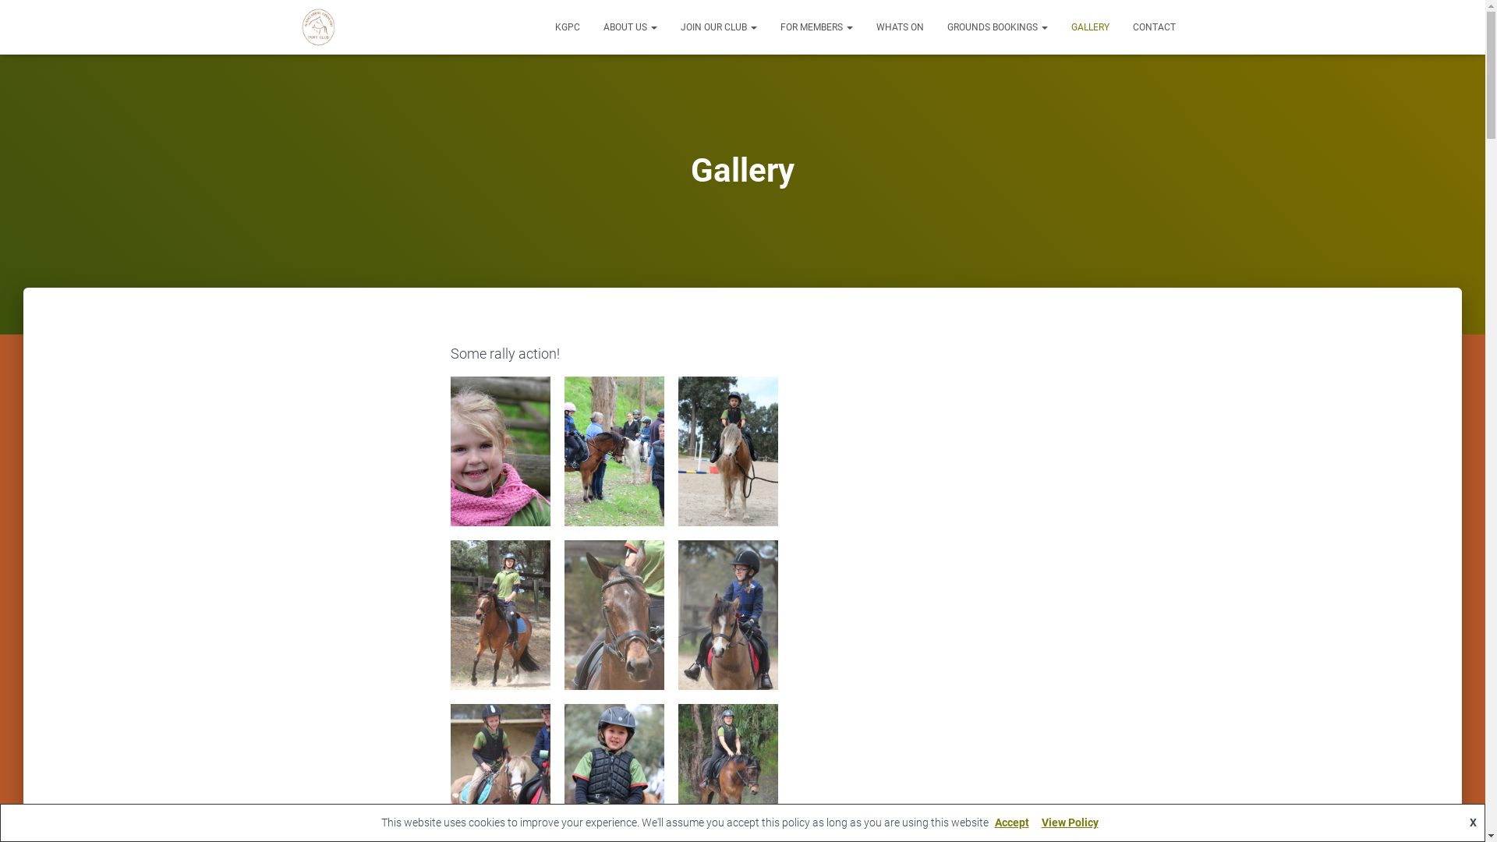 This screenshot has width=1497, height=842. I want to click on WHATS ON, so click(900, 27).